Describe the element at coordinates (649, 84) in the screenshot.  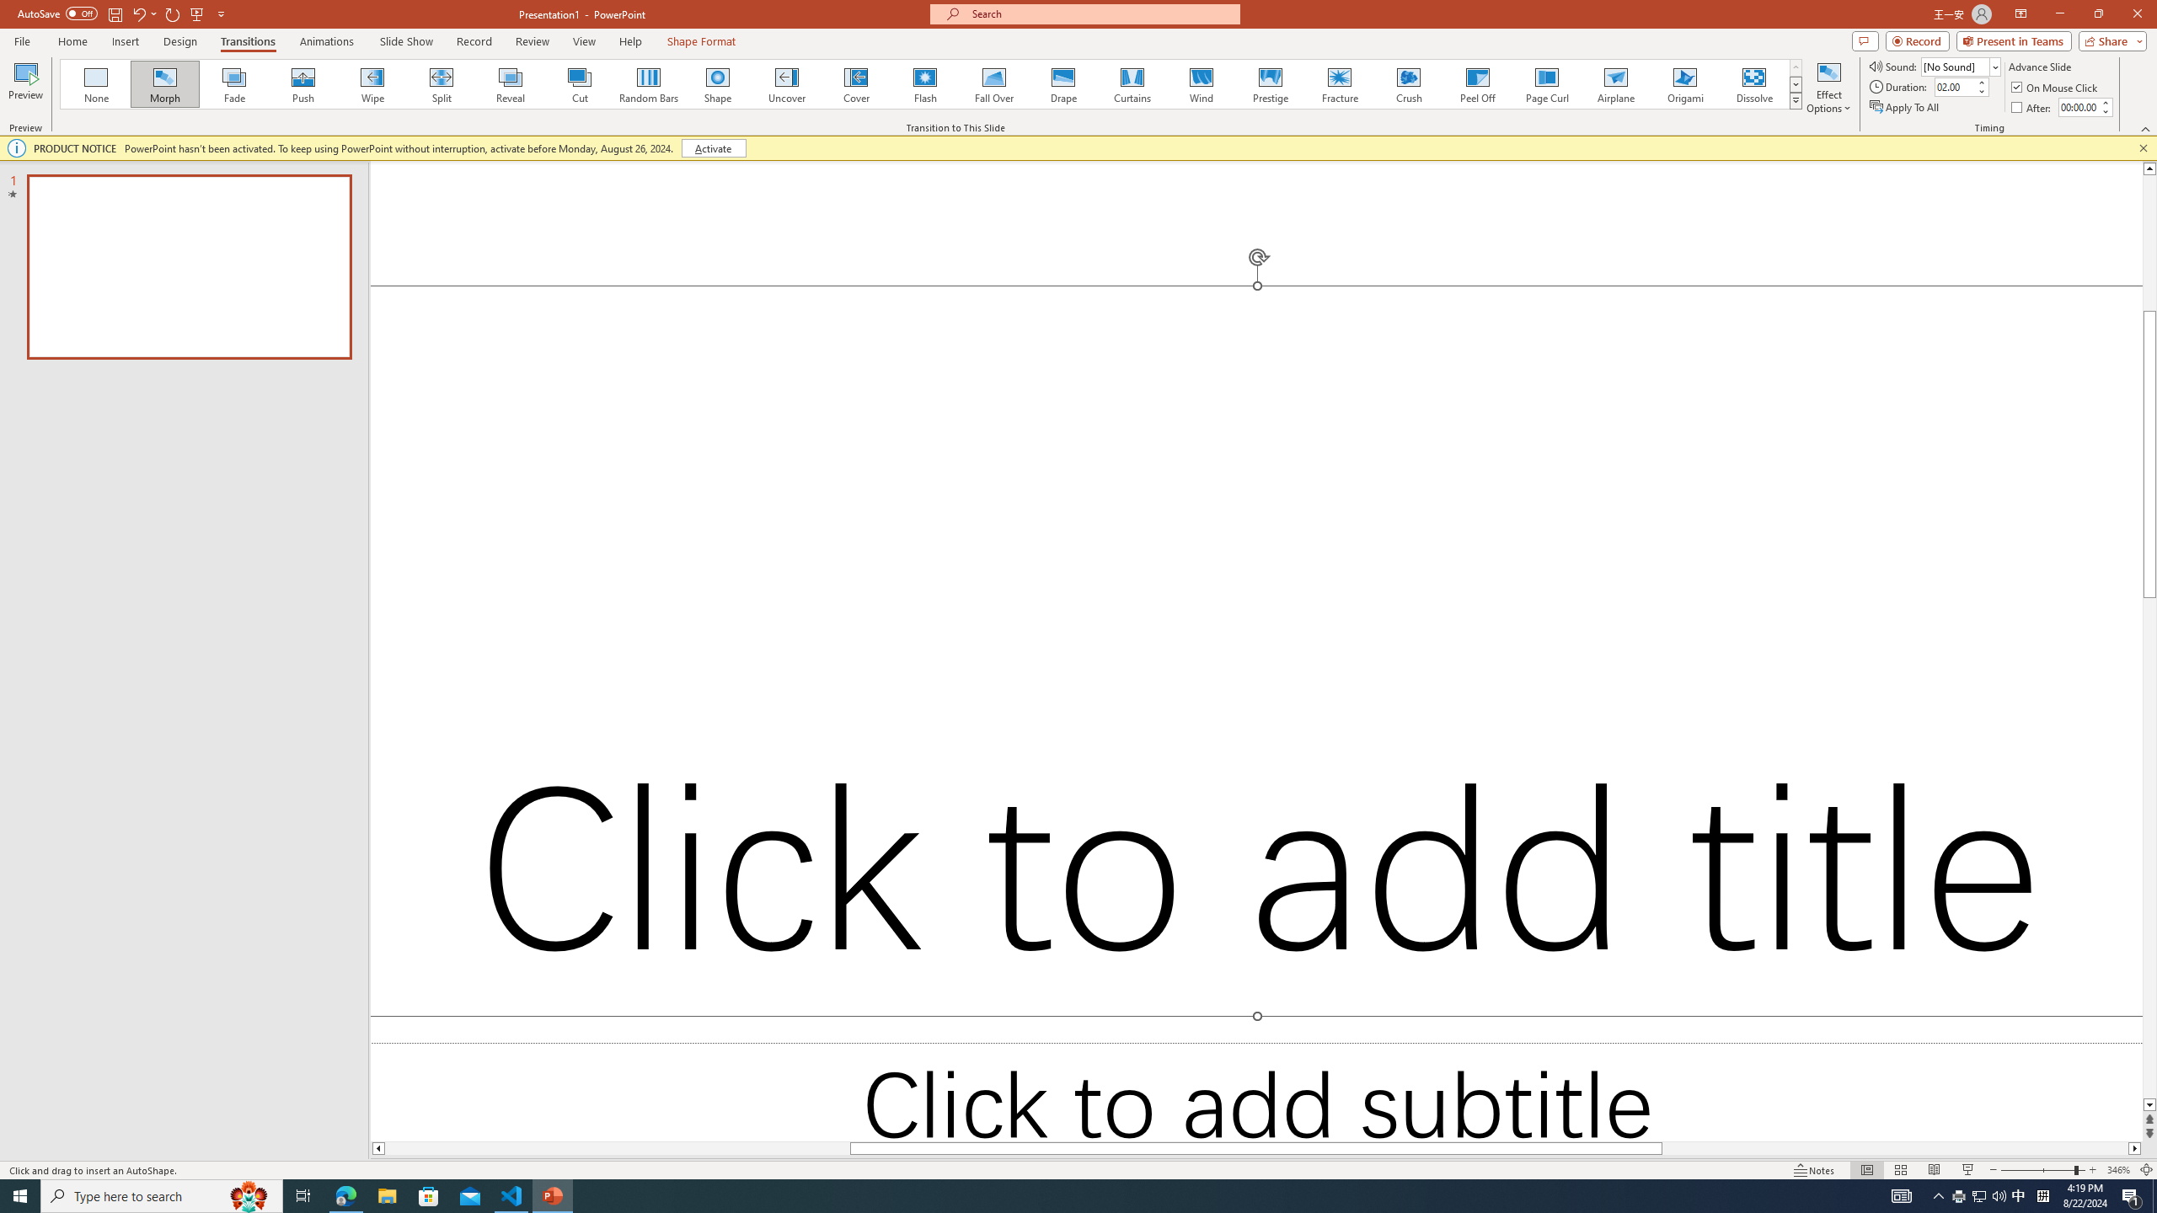
I see `Random Bars` at that location.